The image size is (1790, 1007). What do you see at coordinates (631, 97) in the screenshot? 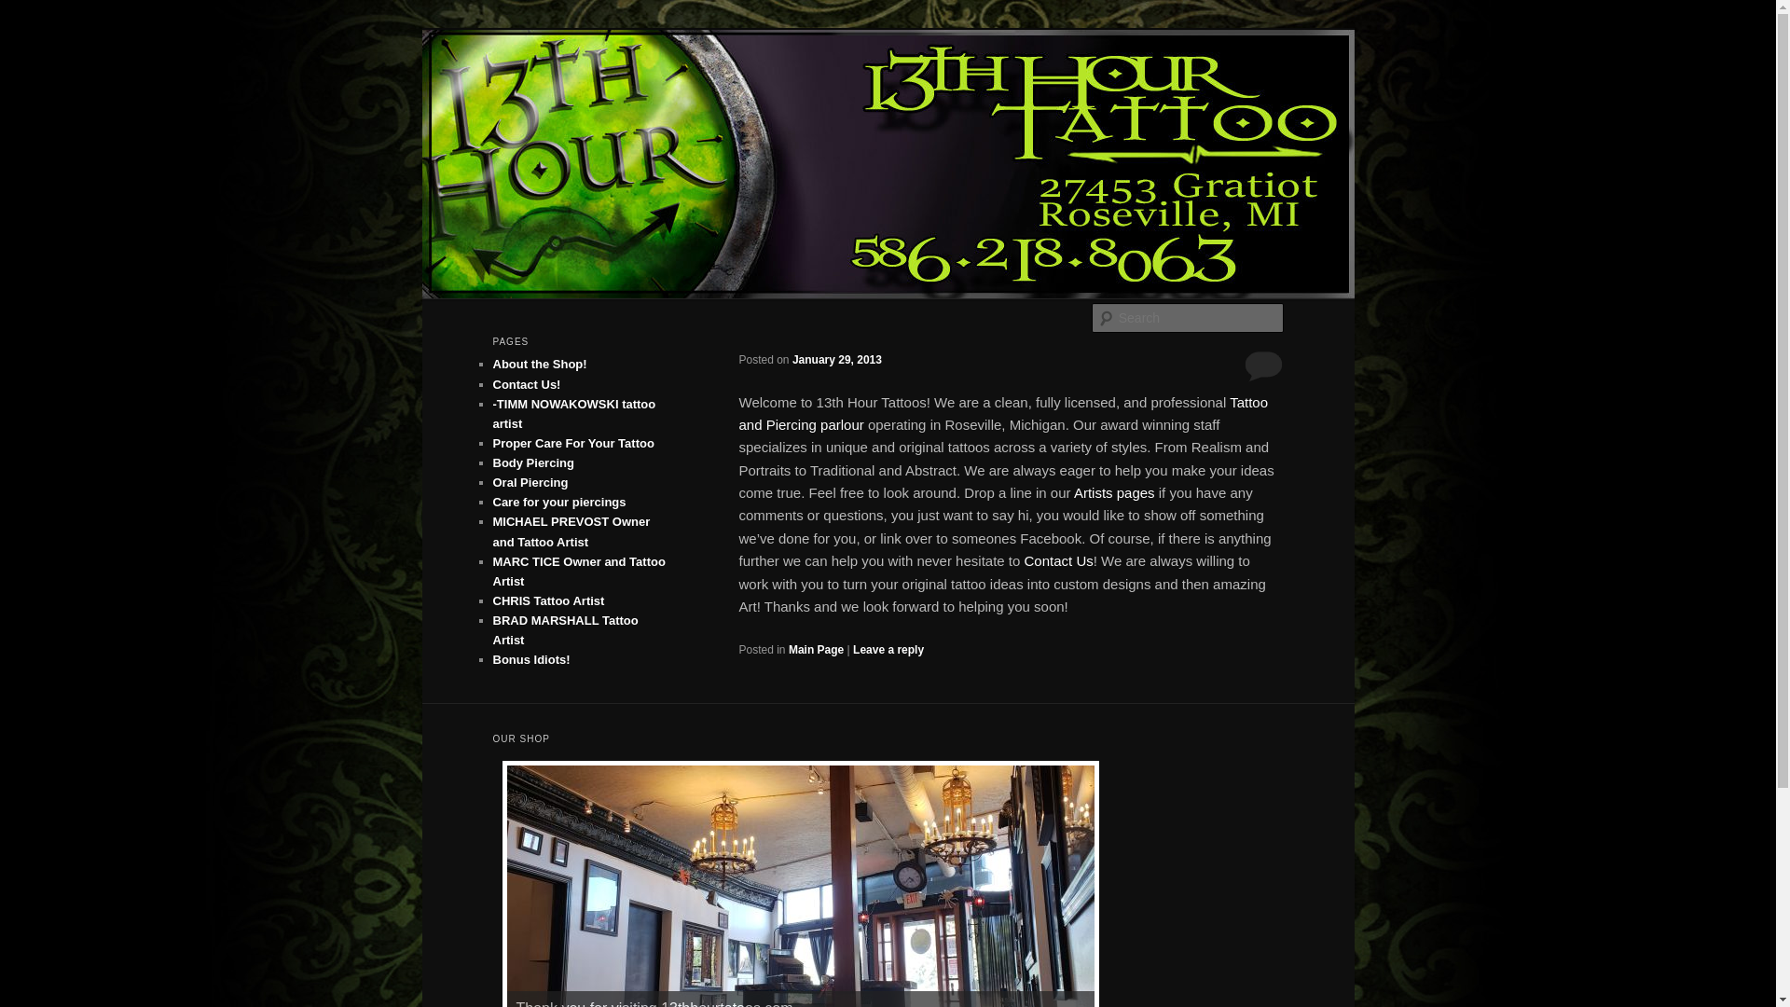
I see `13thhourtattoos.com` at bounding box center [631, 97].